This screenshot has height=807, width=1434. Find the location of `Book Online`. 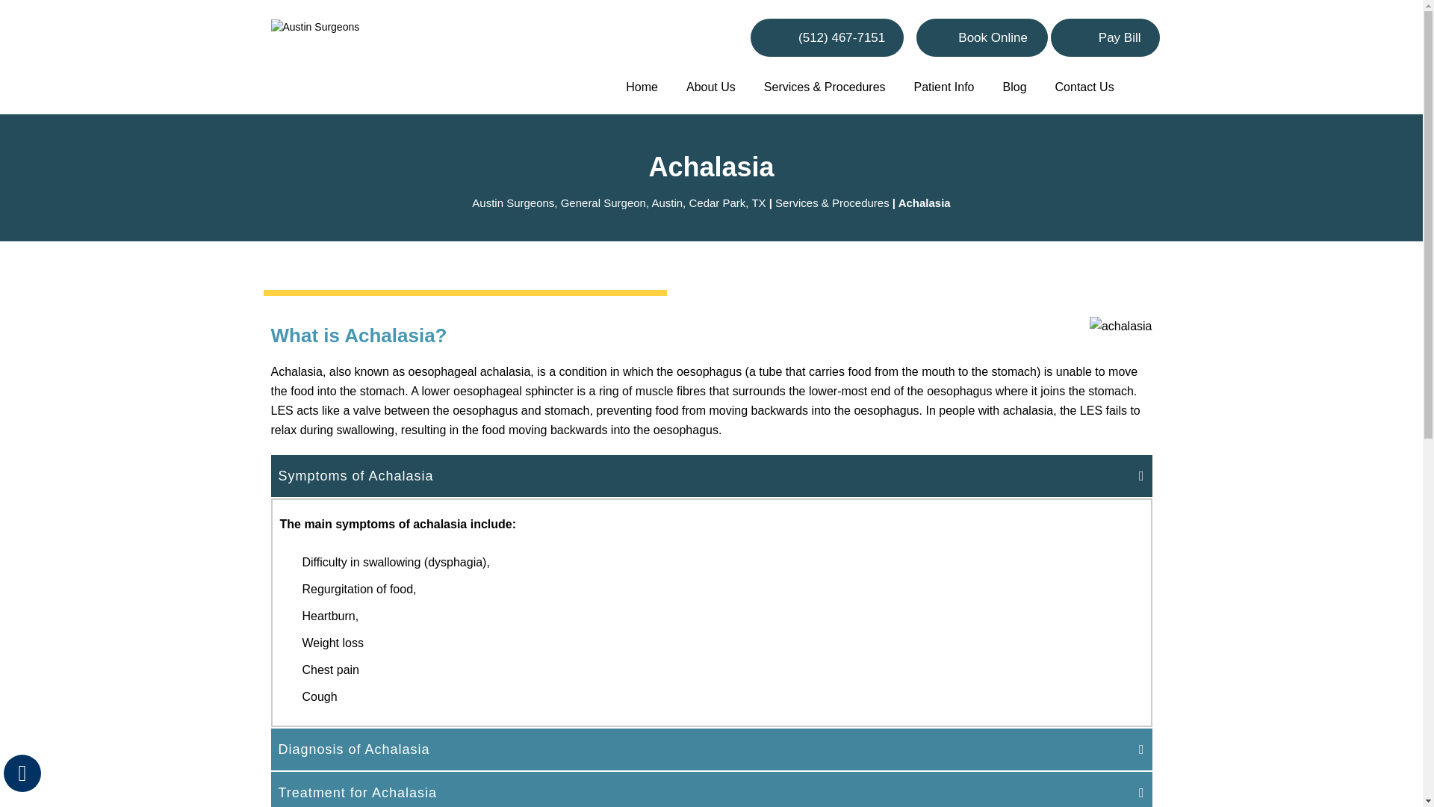

Book Online is located at coordinates (981, 37).